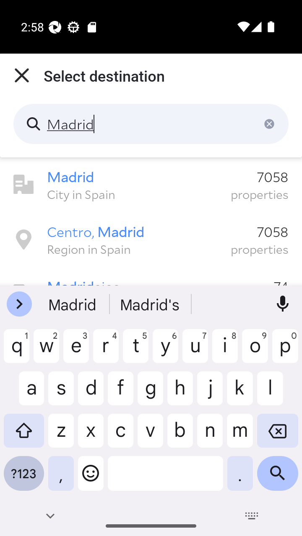 Image resolution: width=302 pixels, height=536 pixels. Describe the element at coordinates (151, 240) in the screenshot. I see `Centro, Madrid 7058 Region in Spain properties` at that location.